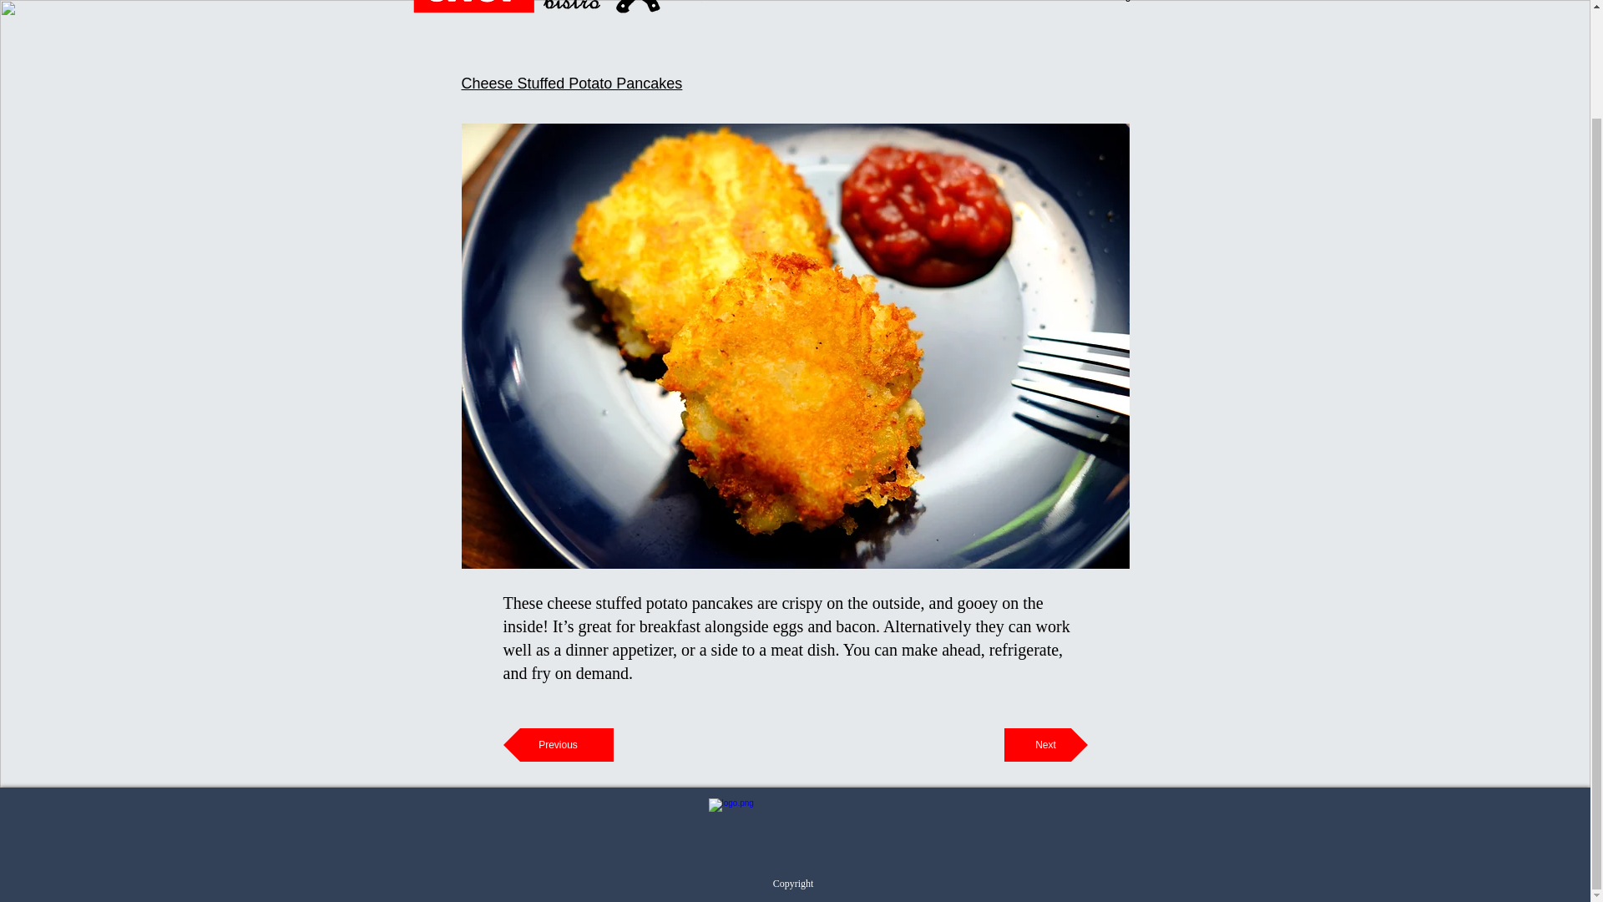 The width and height of the screenshot is (1603, 902). Describe the element at coordinates (1125, 5) in the screenshot. I see `Instagram` at that location.